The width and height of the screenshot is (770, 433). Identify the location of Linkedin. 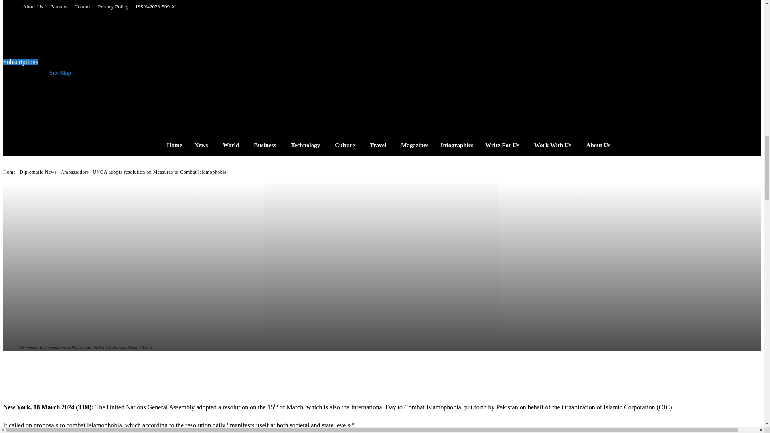
(202, 70).